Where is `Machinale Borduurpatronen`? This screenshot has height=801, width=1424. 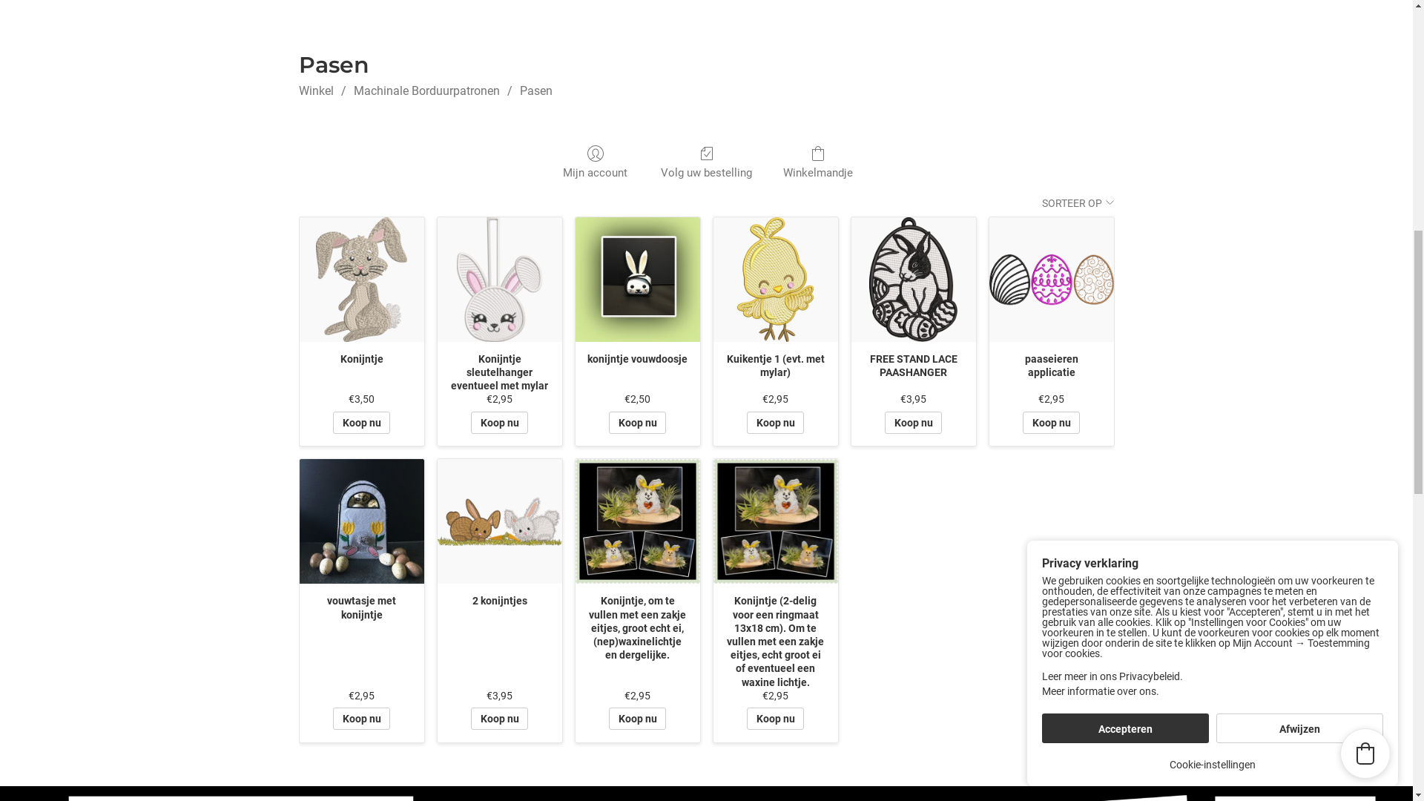
Machinale Borduurpatronen is located at coordinates (757, 172).